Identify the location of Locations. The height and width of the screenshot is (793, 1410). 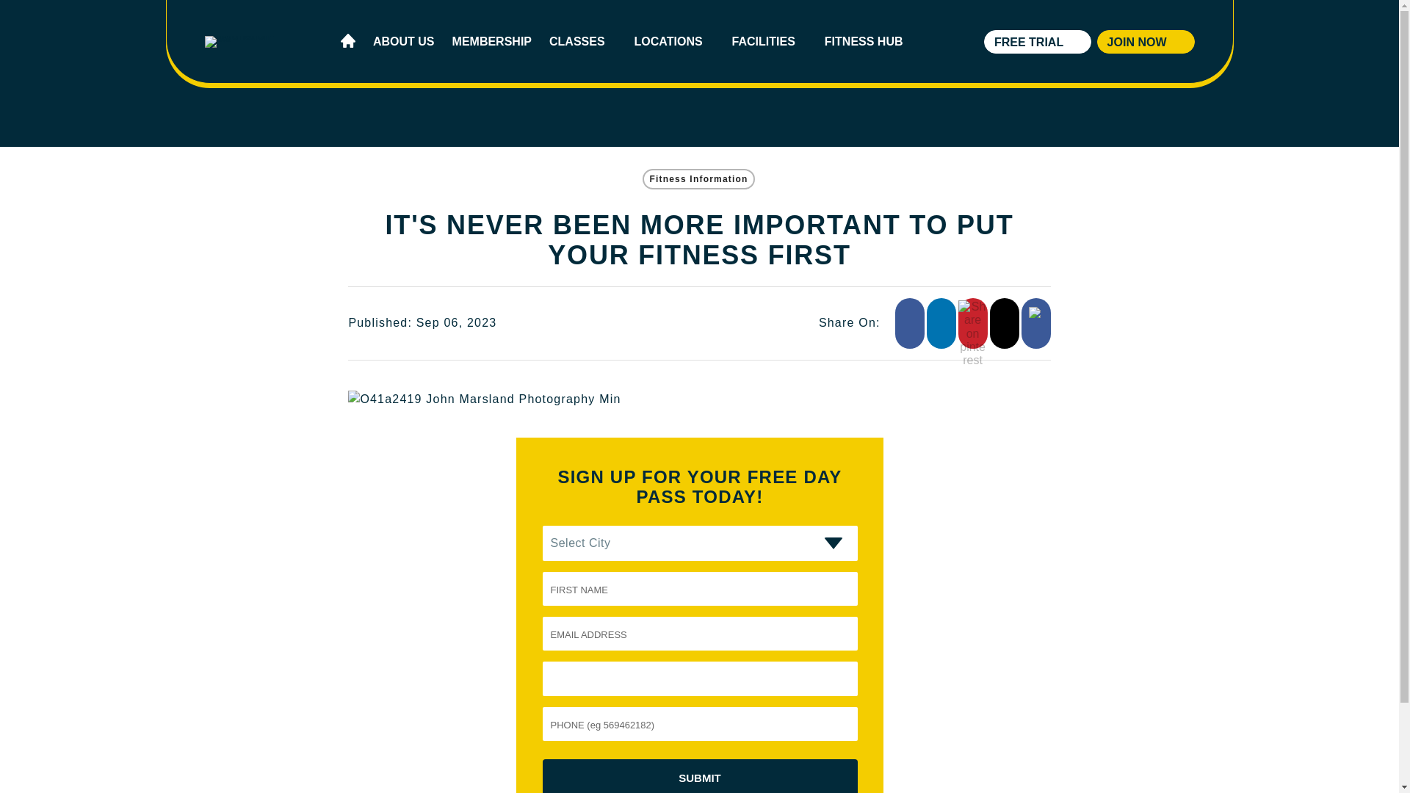
(674, 41).